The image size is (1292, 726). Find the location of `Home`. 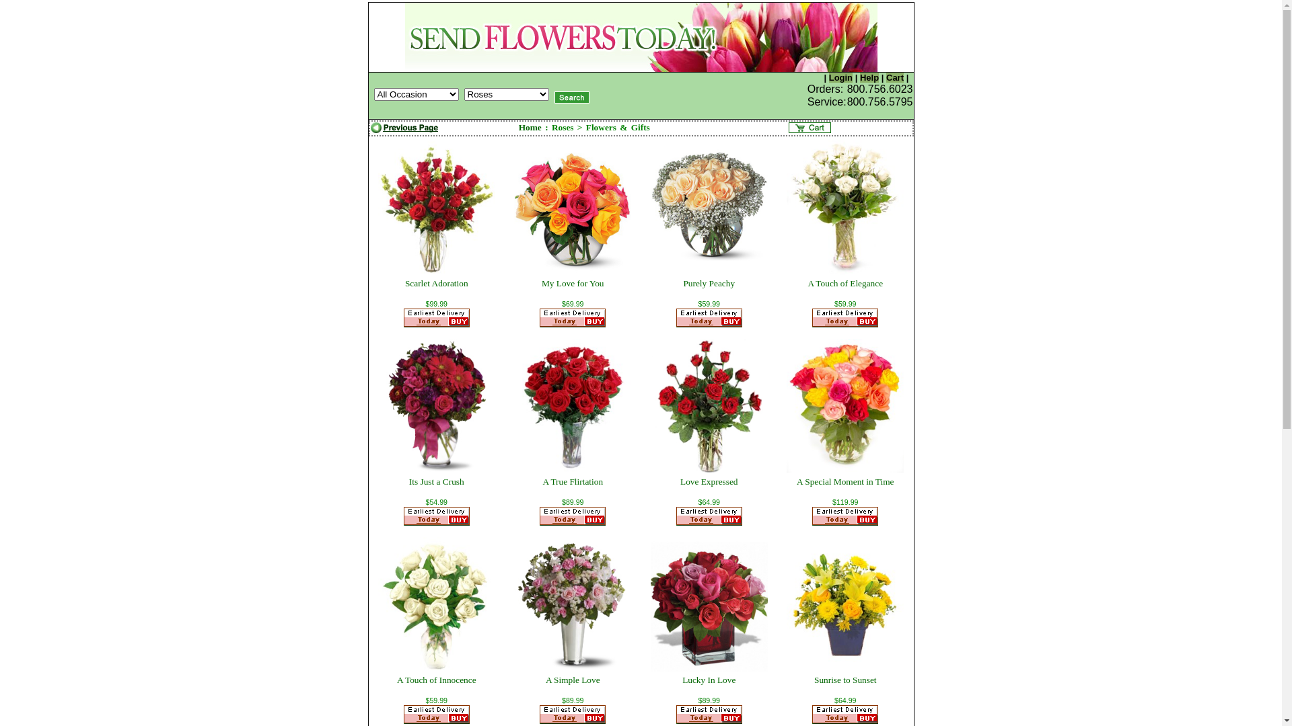

Home is located at coordinates (530, 128).